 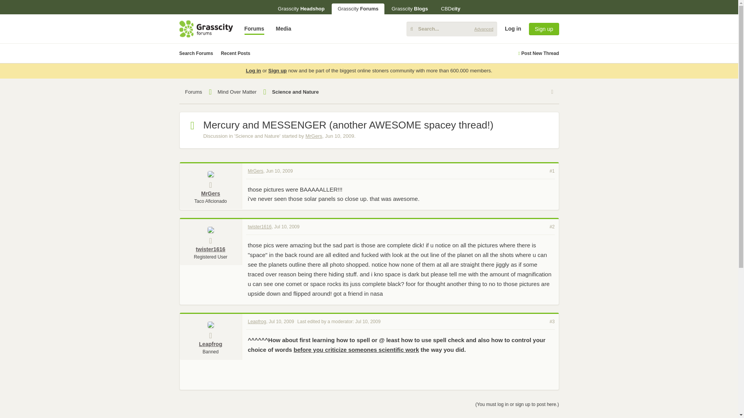 What do you see at coordinates (196, 53) in the screenshot?
I see `Search Forums` at bounding box center [196, 53].